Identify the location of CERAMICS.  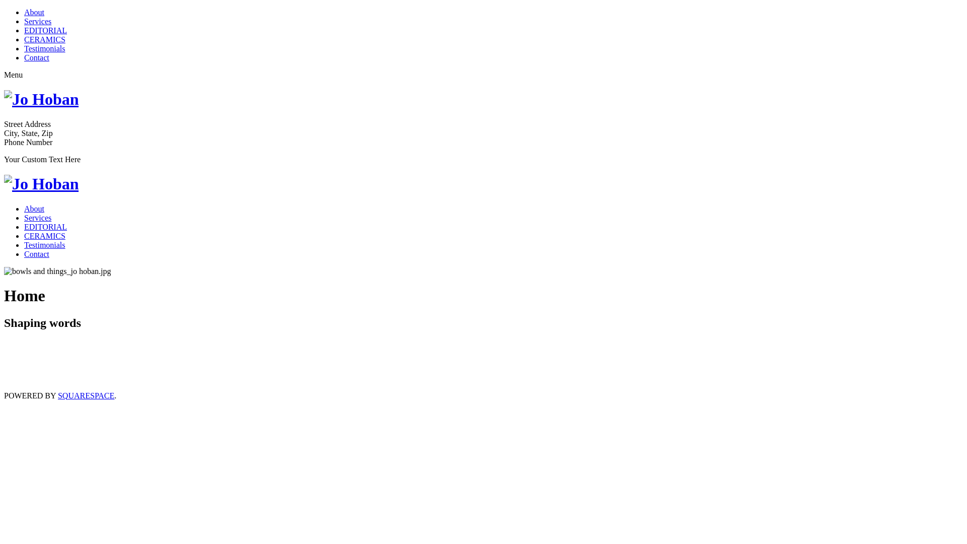
(45, 236).